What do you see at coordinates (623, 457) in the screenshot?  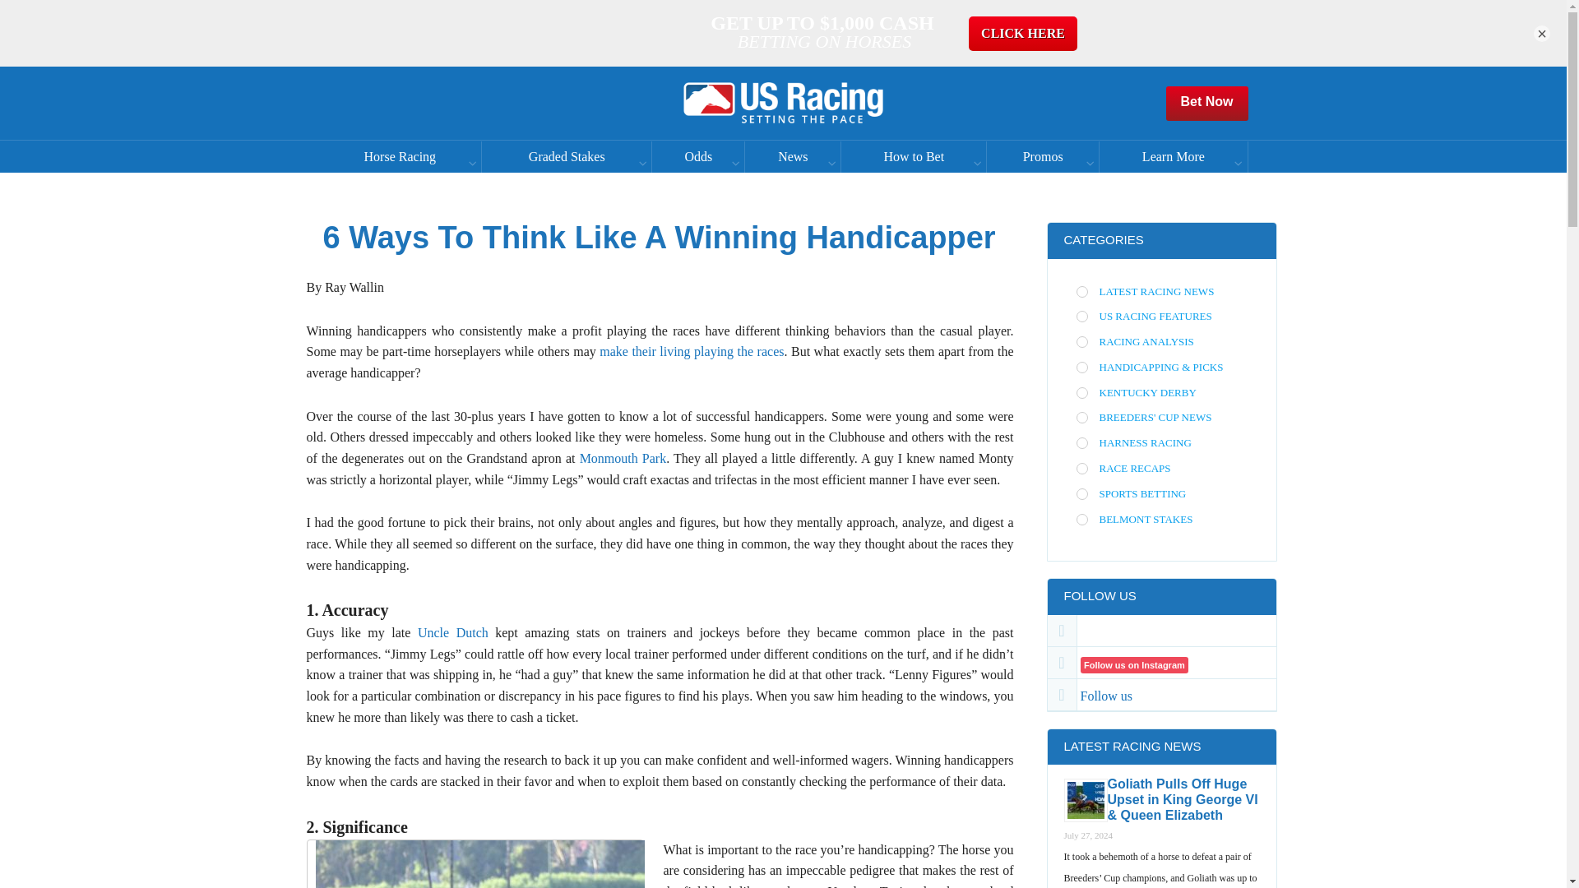 I see `Monmouth Park` at bounding box center [623, 457].